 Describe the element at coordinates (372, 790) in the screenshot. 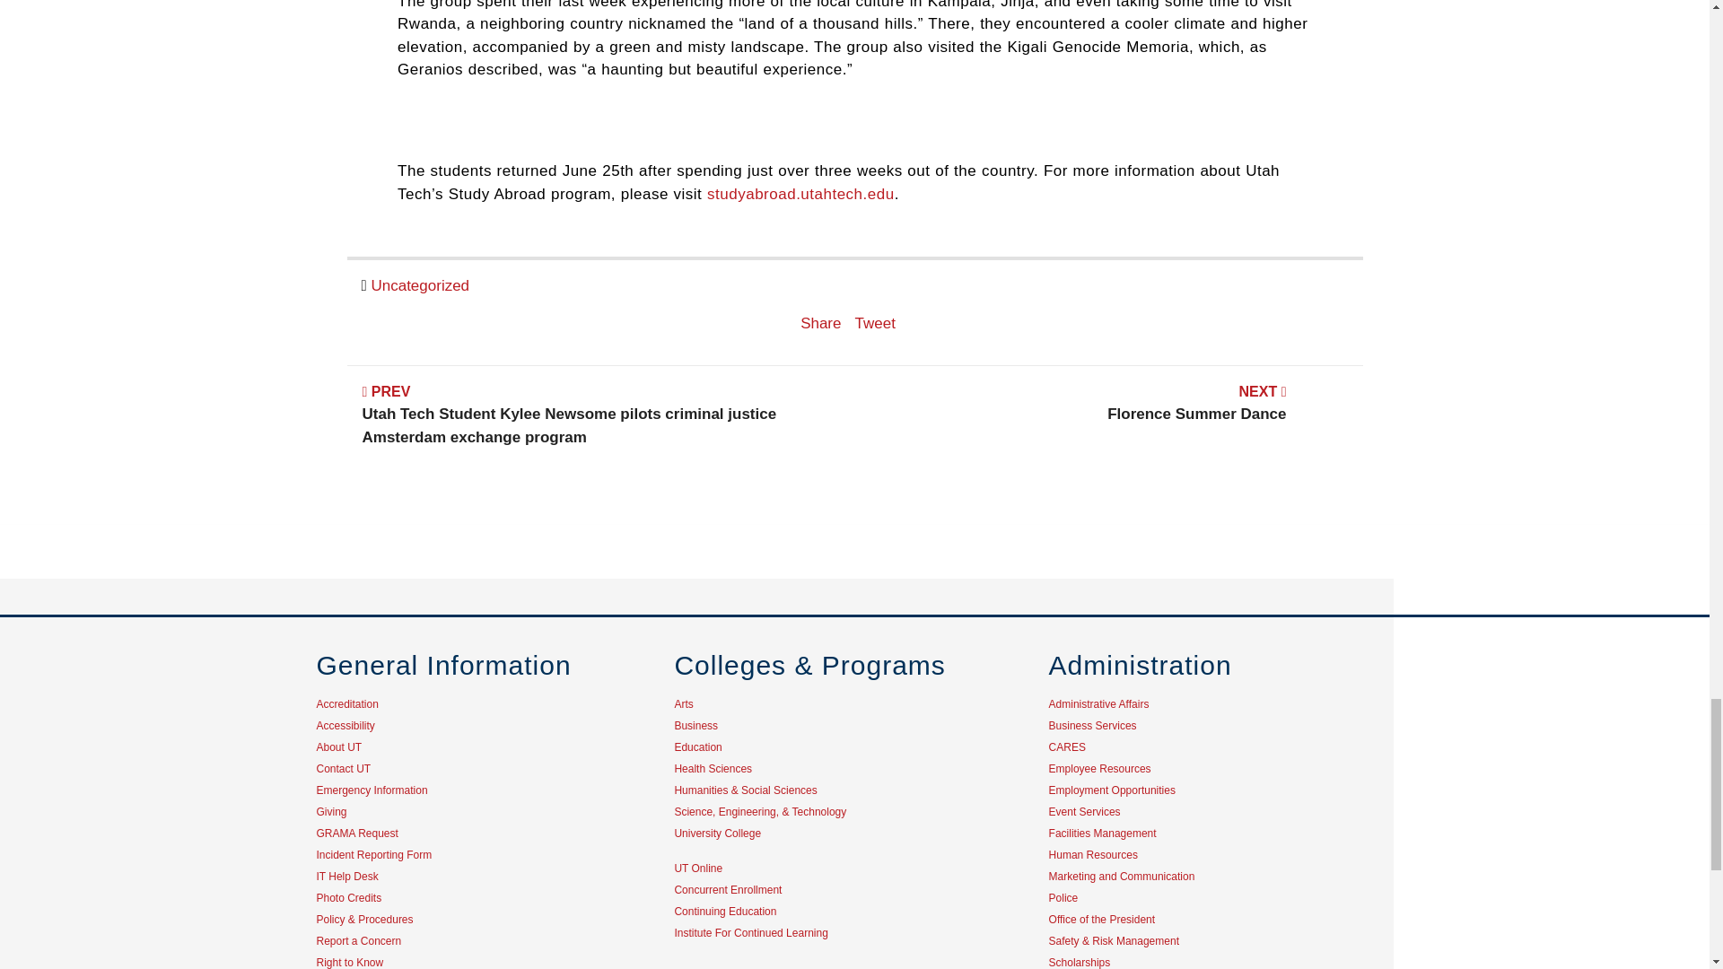

I see `Emergency Information` at that location.